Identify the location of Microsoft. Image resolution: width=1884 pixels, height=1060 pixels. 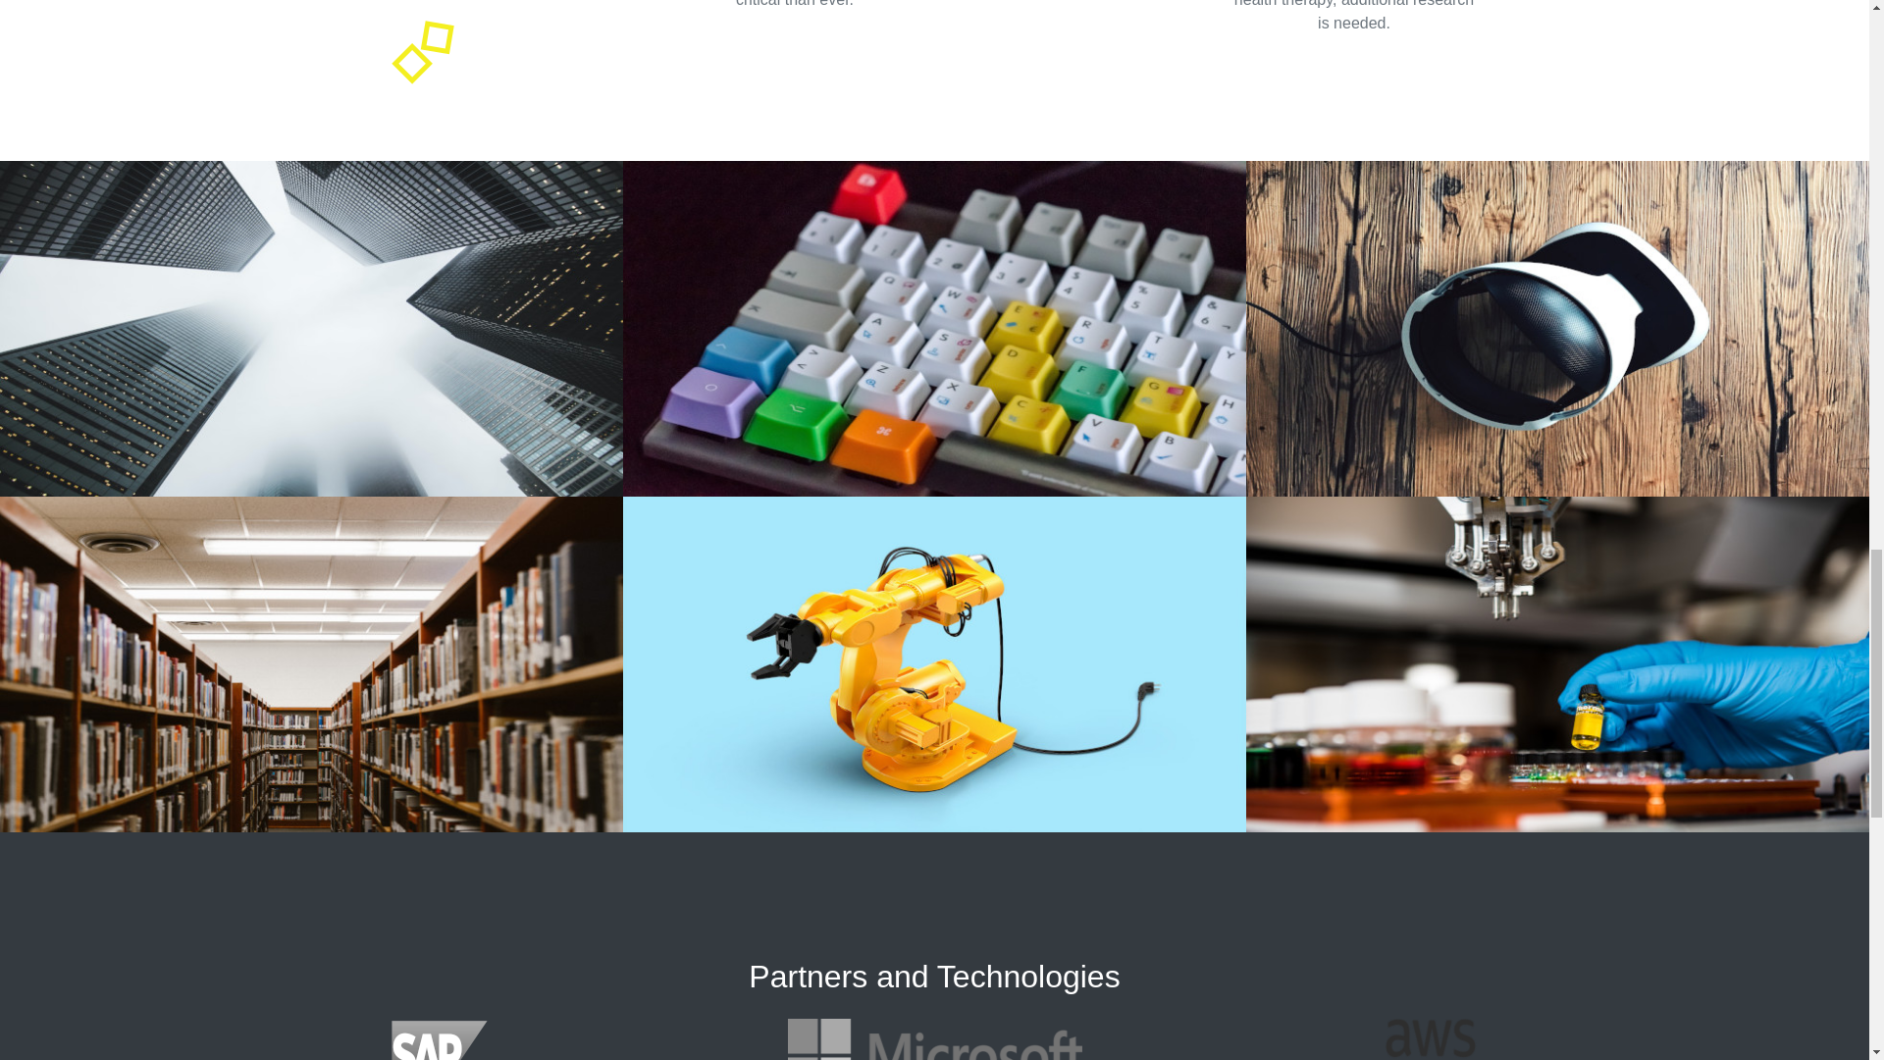
(934, 1038).